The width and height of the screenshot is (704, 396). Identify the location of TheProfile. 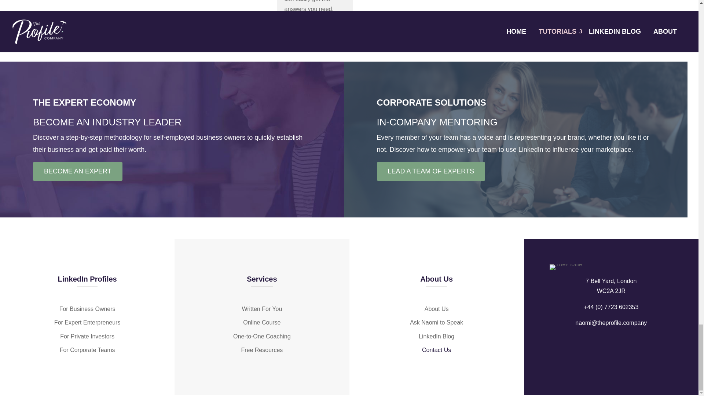
(566, 267).